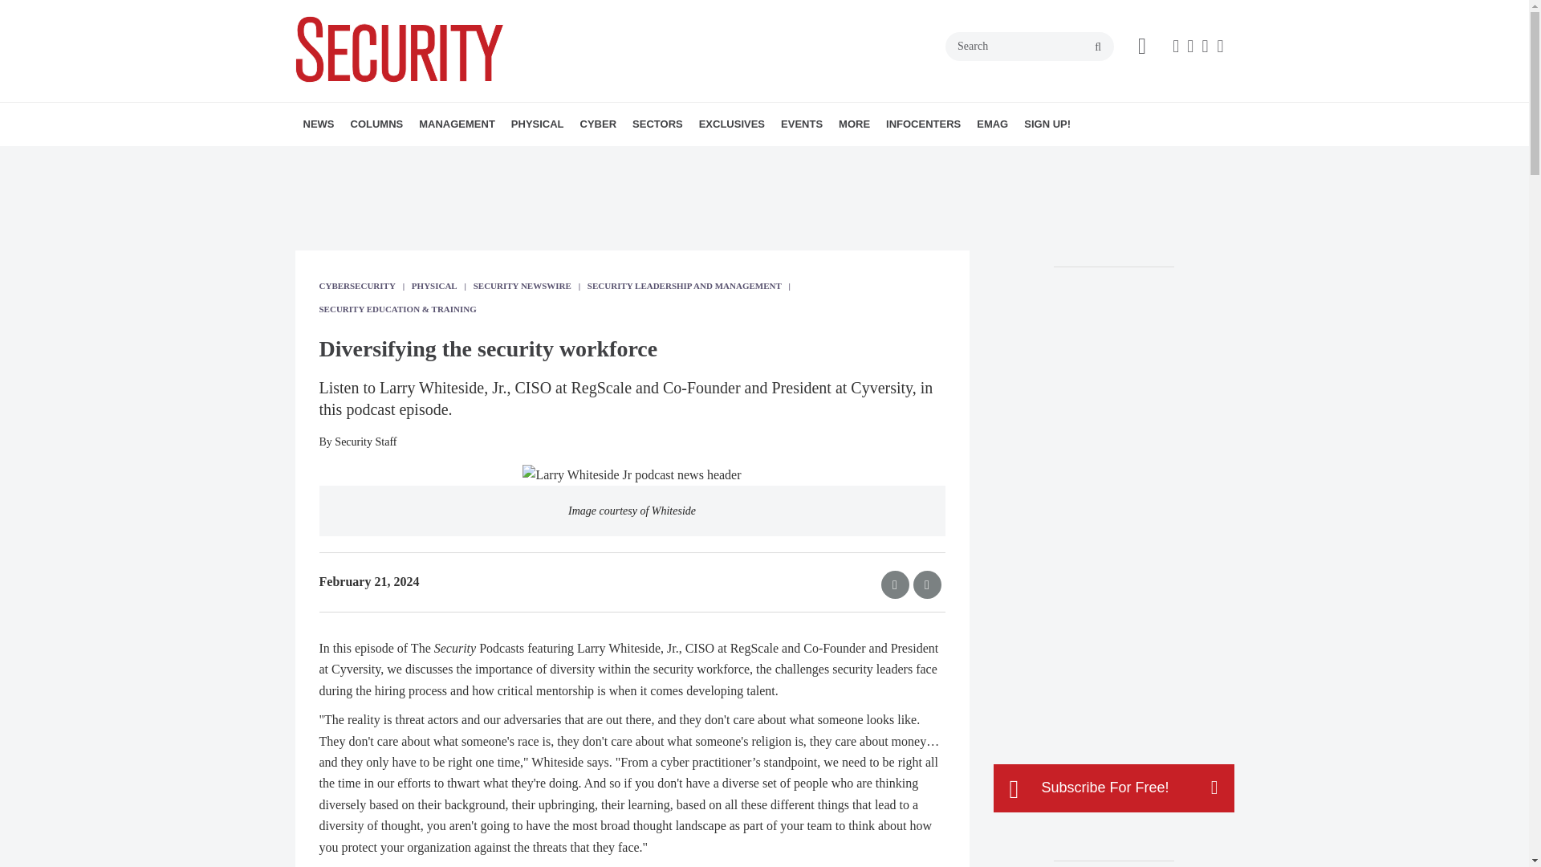 The image size is (1541, 867). I want to click on CYBER, so click(599, 124).